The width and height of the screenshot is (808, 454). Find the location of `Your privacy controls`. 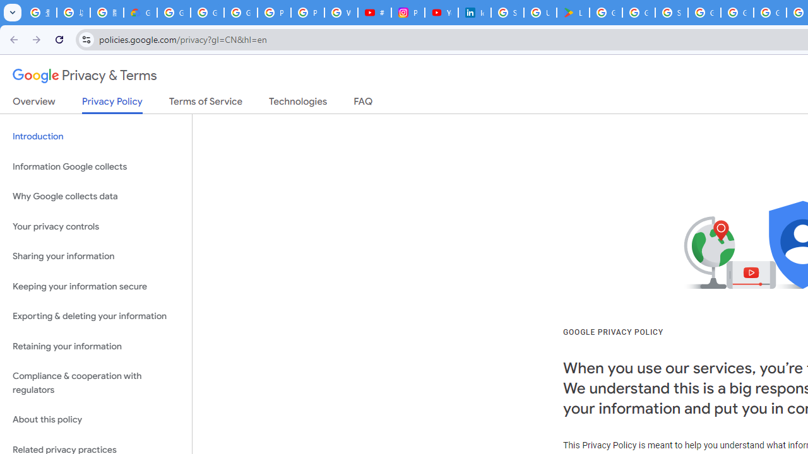

Your privacy controls is located at coordinates (96, 226).